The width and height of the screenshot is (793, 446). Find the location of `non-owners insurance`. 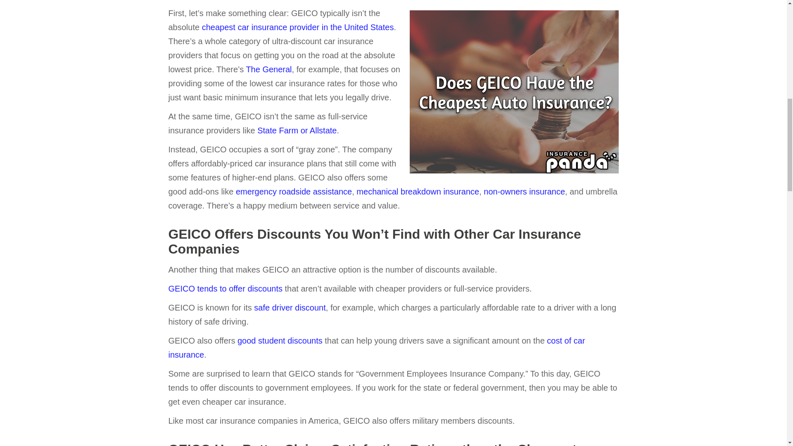

non-owners insurance is located at coordinates (524, 192).